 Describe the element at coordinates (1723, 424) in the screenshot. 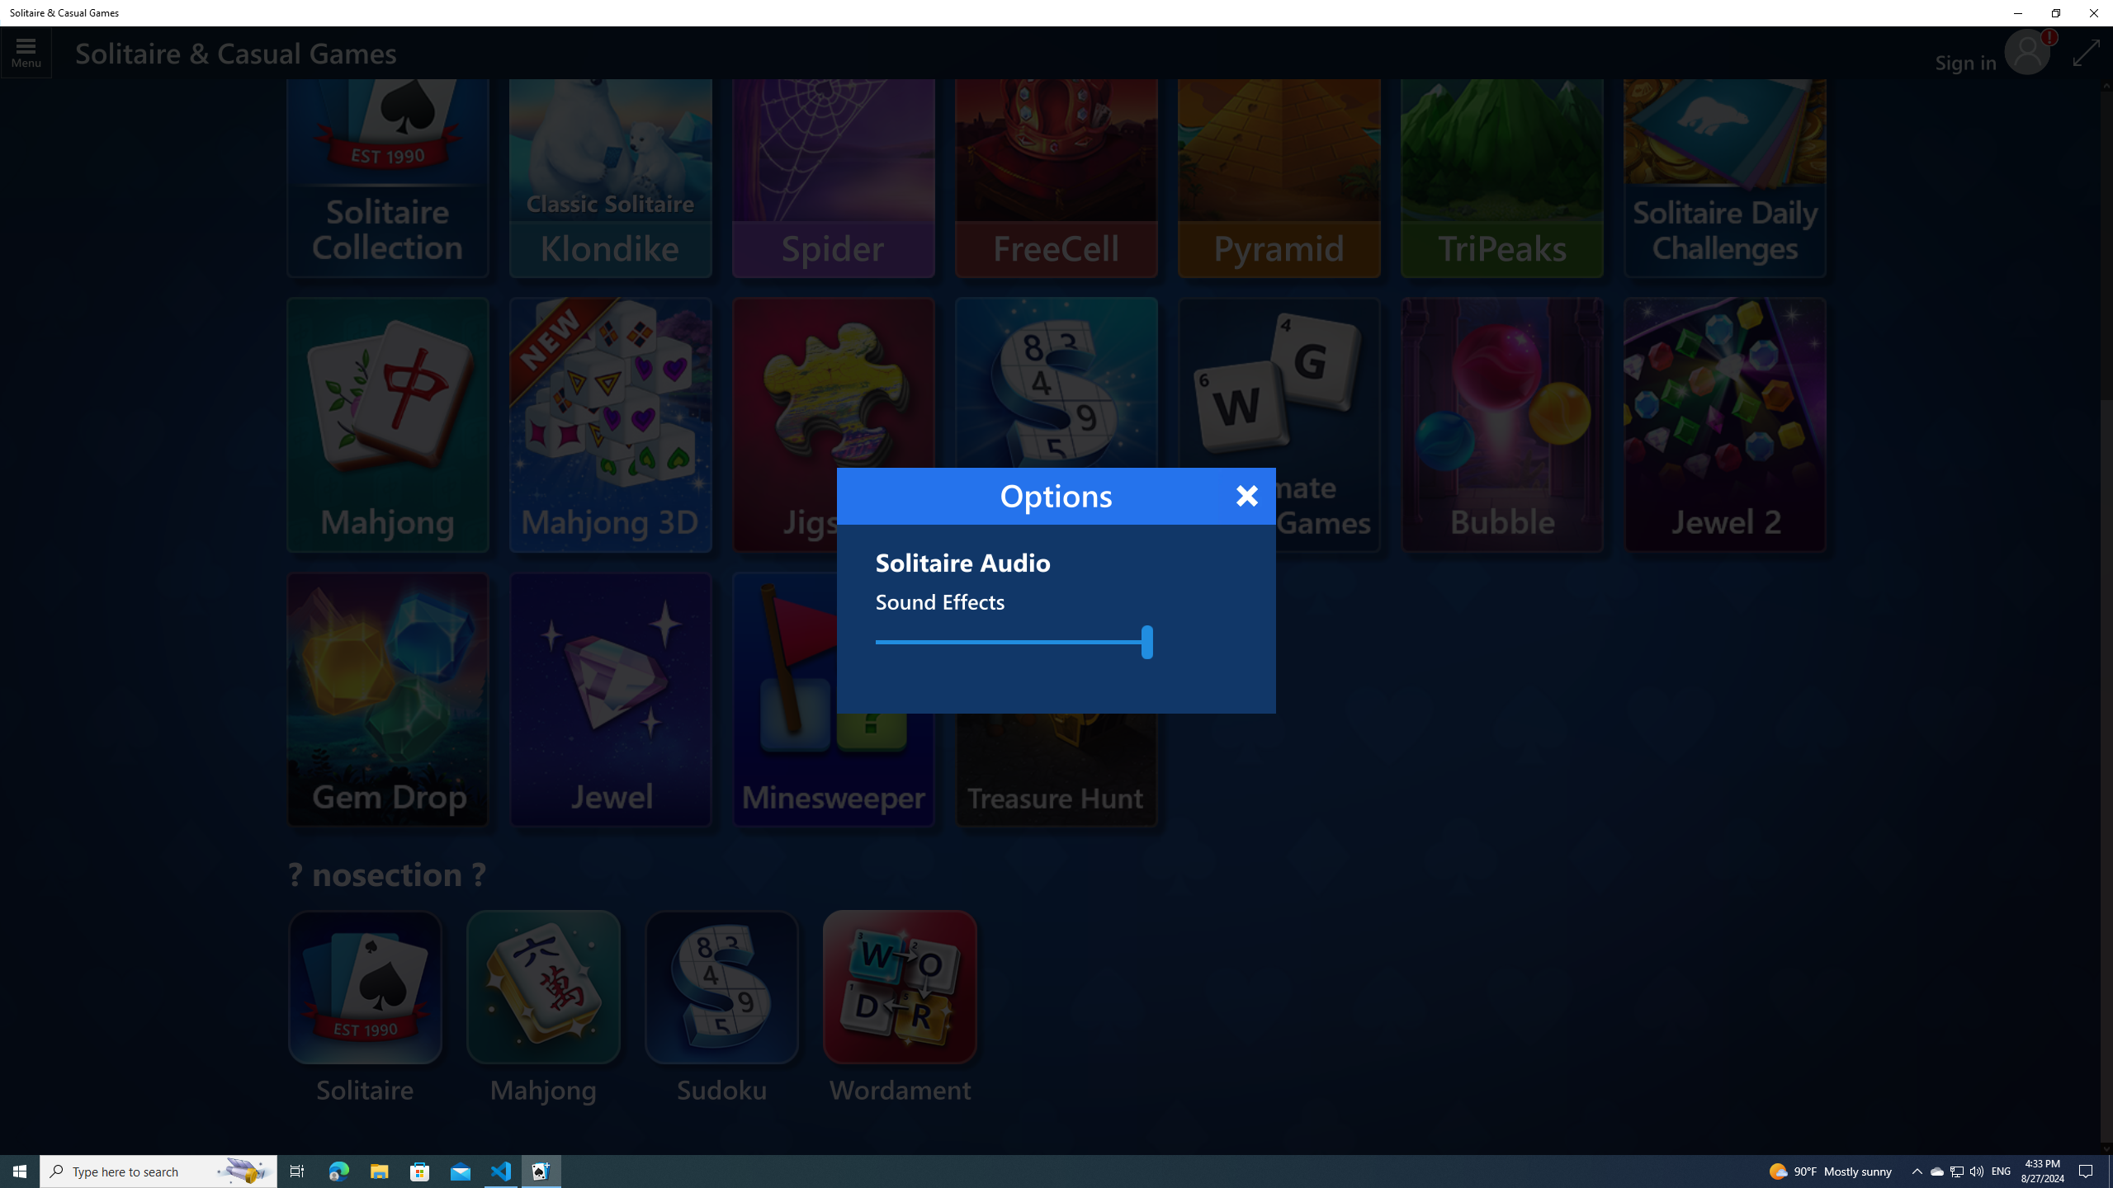

I see `Microsoft Jewel 2` at that location.